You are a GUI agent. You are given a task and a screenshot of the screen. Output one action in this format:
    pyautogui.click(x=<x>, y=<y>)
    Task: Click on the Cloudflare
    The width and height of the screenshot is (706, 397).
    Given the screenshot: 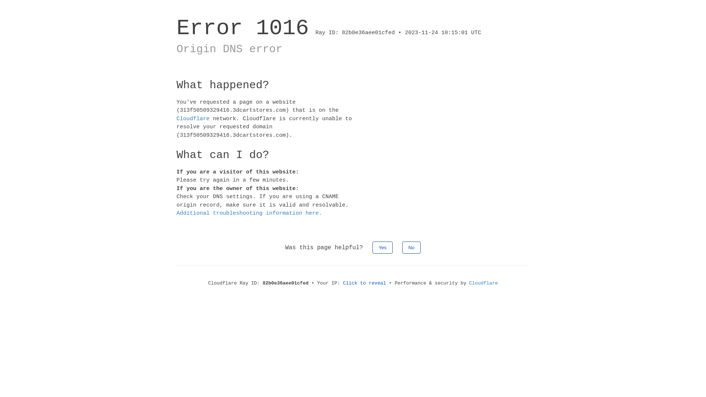 What is the action you would take?
    pyautogui.click(x=484, y=283)
    